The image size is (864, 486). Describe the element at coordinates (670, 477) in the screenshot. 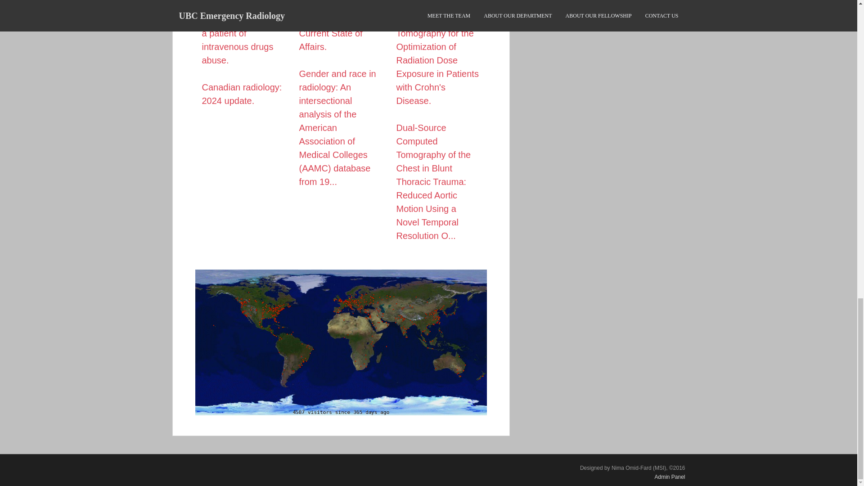

I see `Admin Panel` at that location.